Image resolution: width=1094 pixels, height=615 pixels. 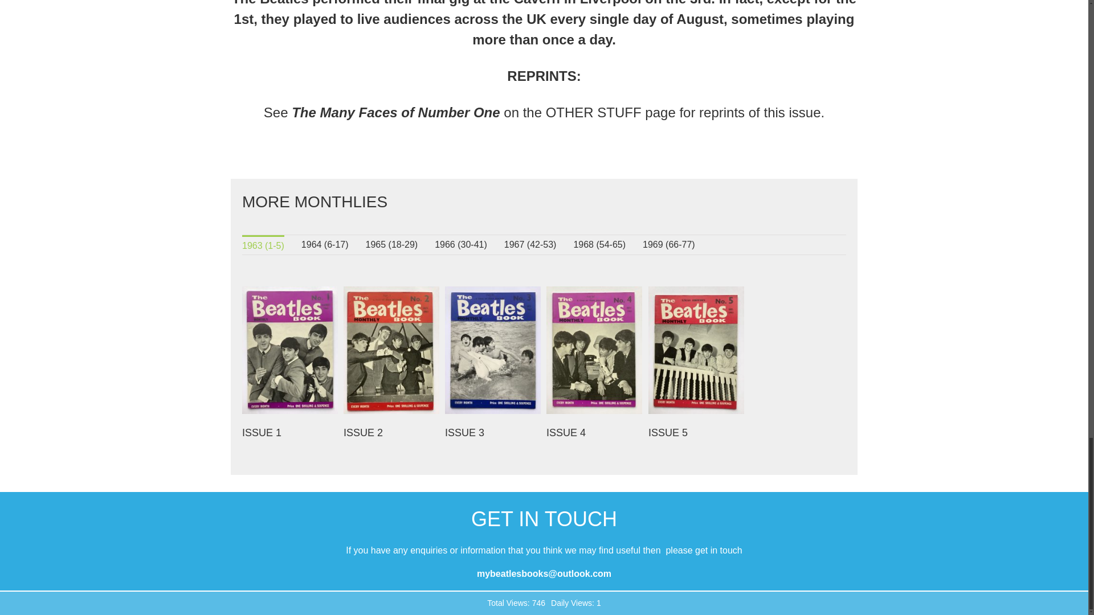 What do you see at coordinates (261, 433) in the screenshot?
I see `ISSUE 1` at bounding box center [261, 433].